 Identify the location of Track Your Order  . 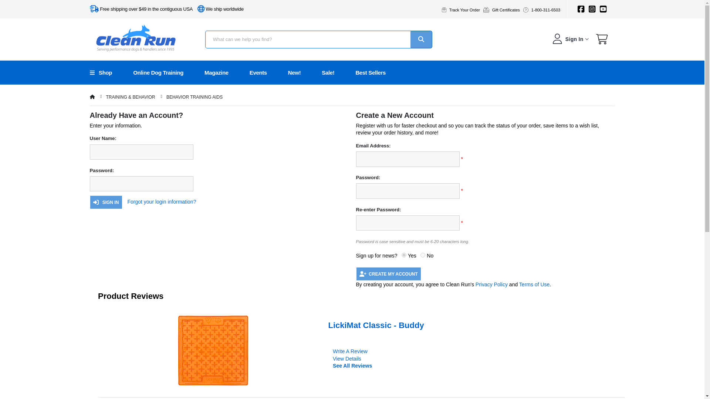
(462, 10).